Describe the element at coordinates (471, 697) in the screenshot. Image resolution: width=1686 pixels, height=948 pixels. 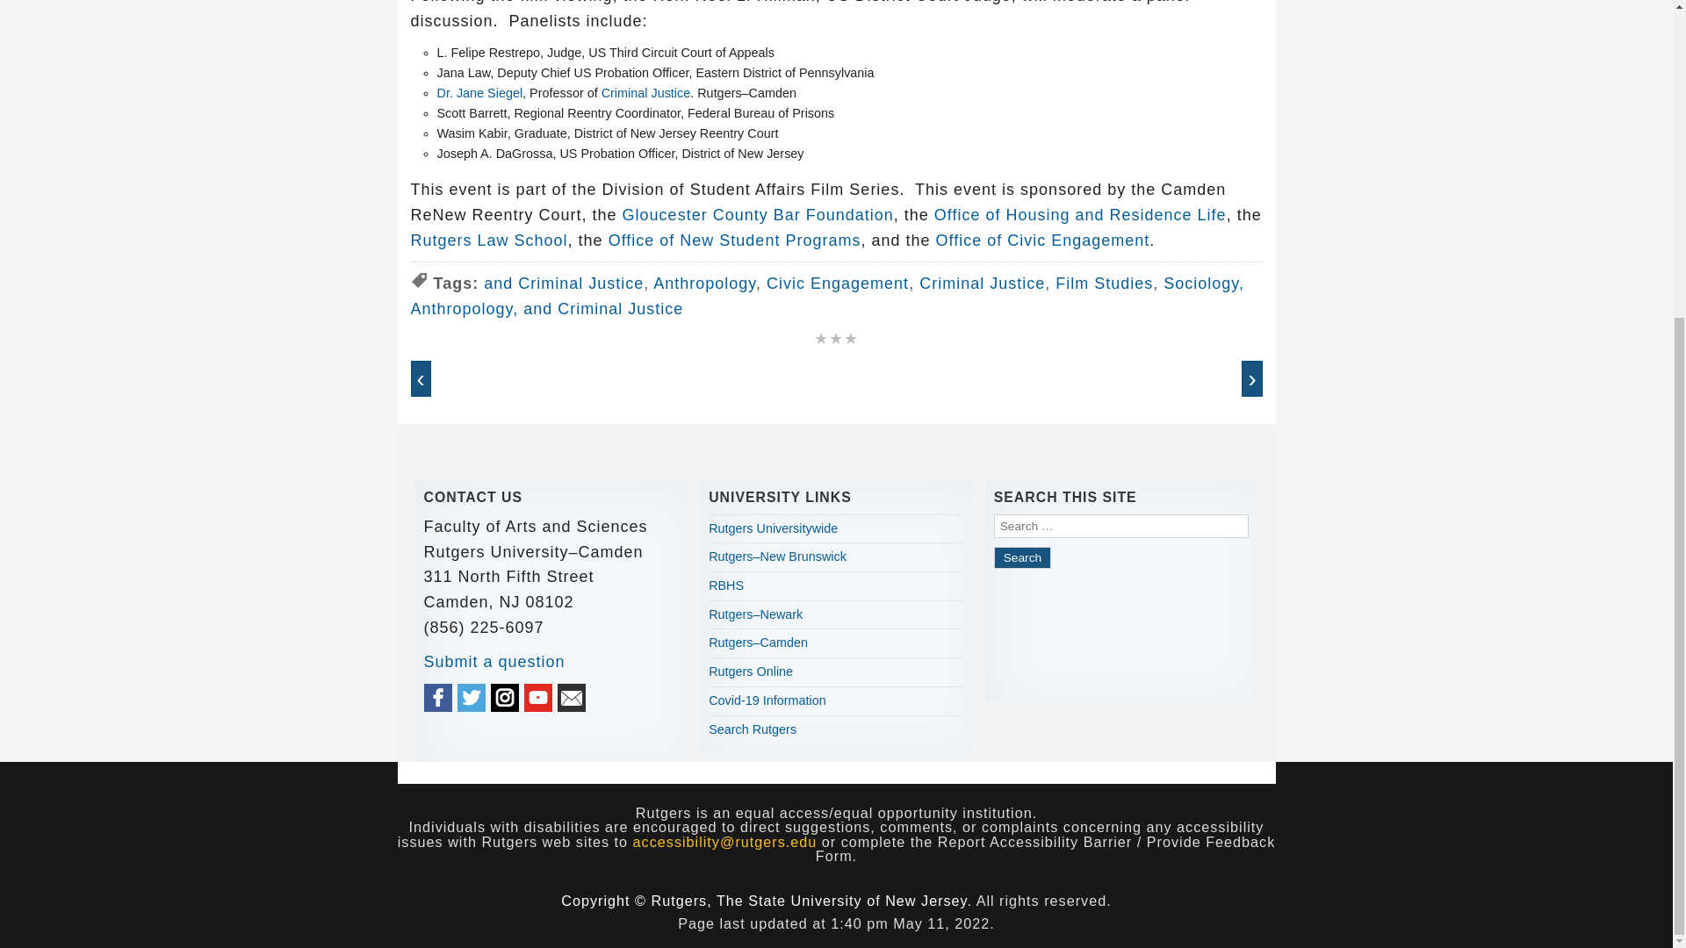
I see `FAS Twitter` at that location.